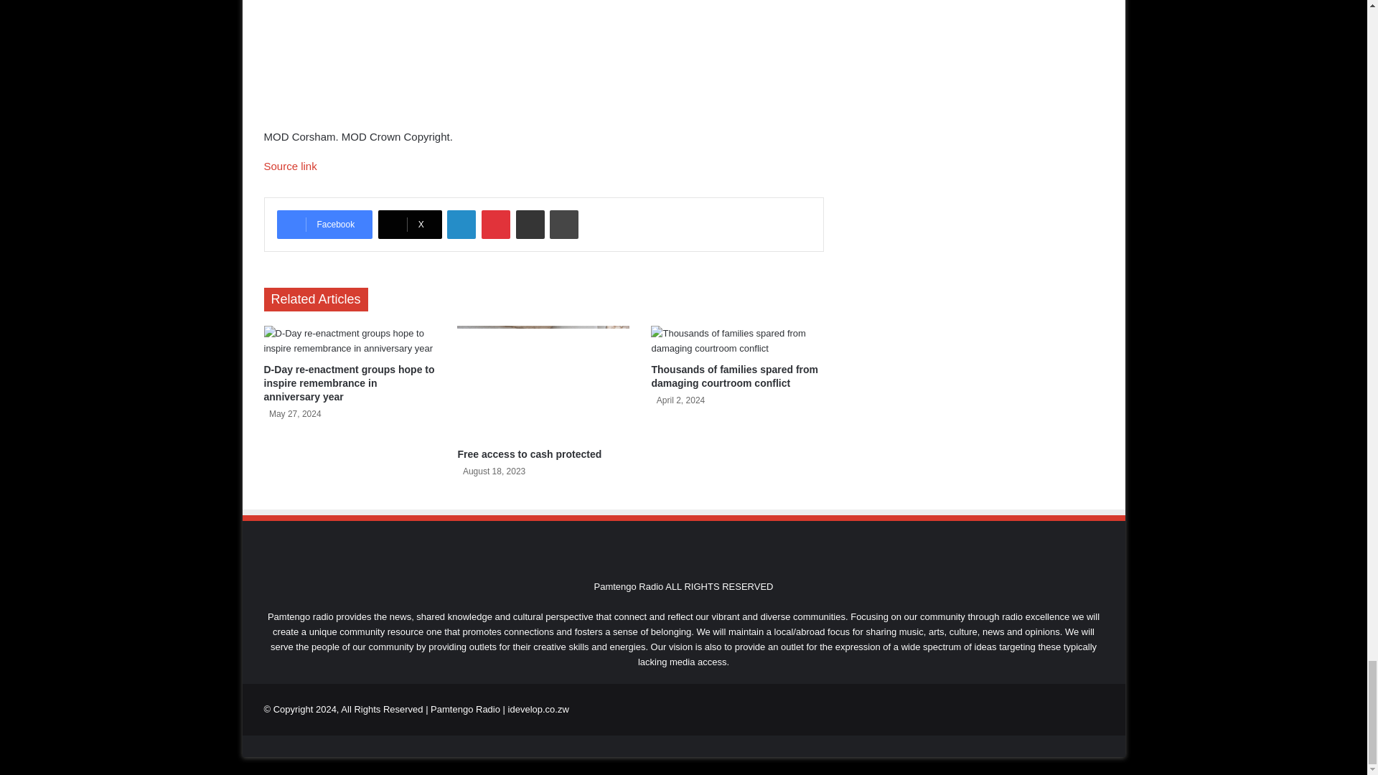 The height and width of the screenshot is (775, 1378). Describe the element at coordinates (495, 224) in the screenshot. I see `Pinterest` at that location.